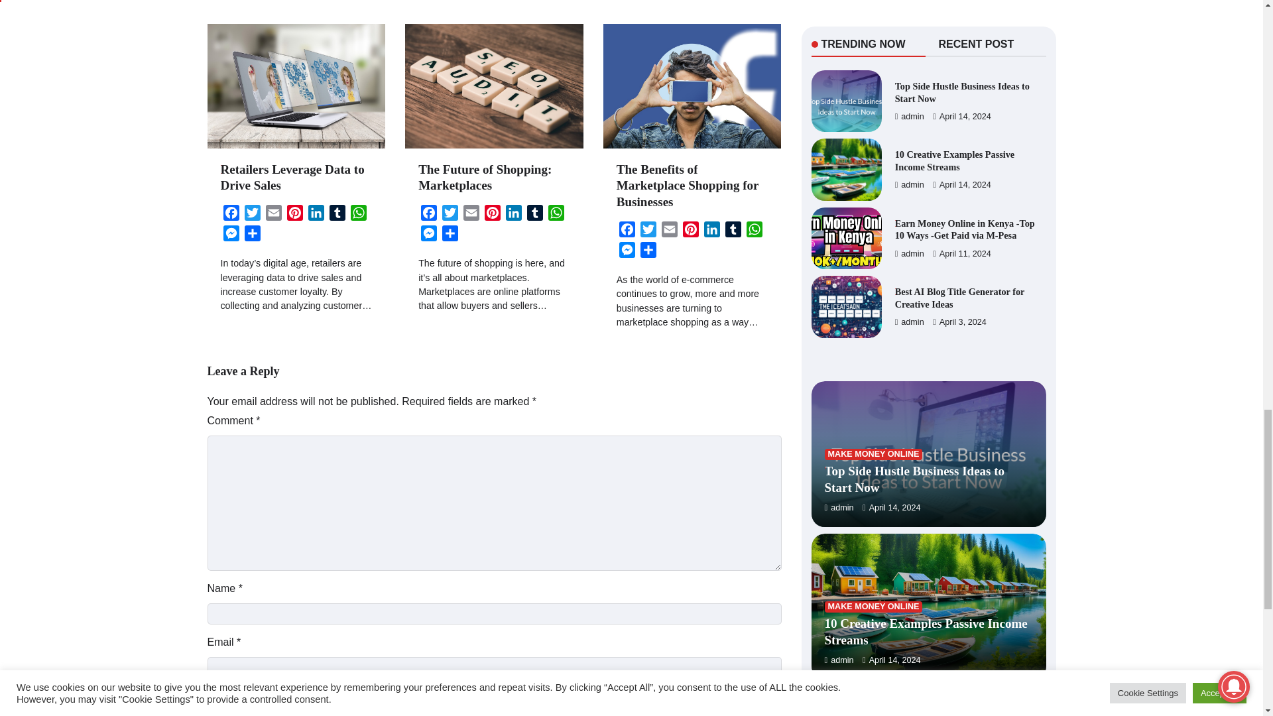  I want to click on Email, so click(273, 215).